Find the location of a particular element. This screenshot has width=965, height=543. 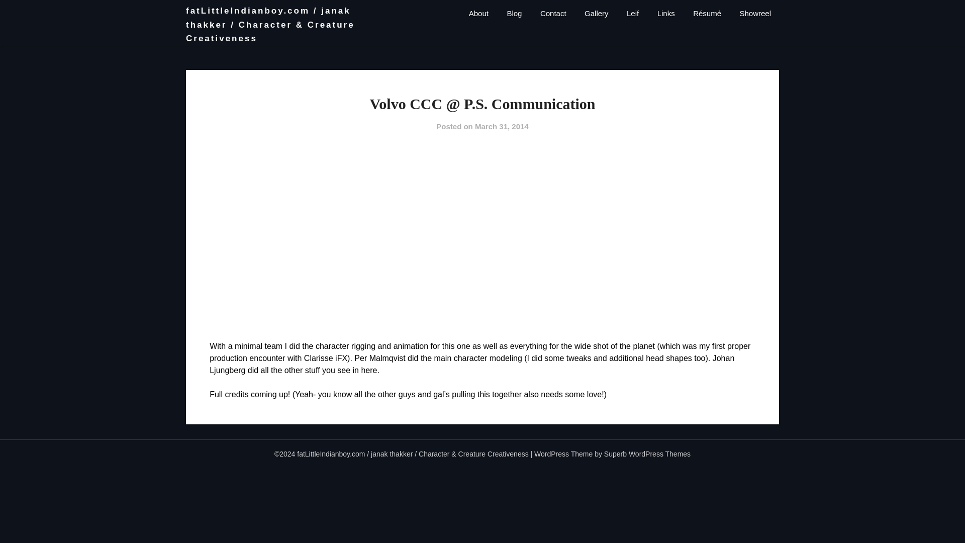

Superb WordPress Themes is located at coordinates (647, 454).